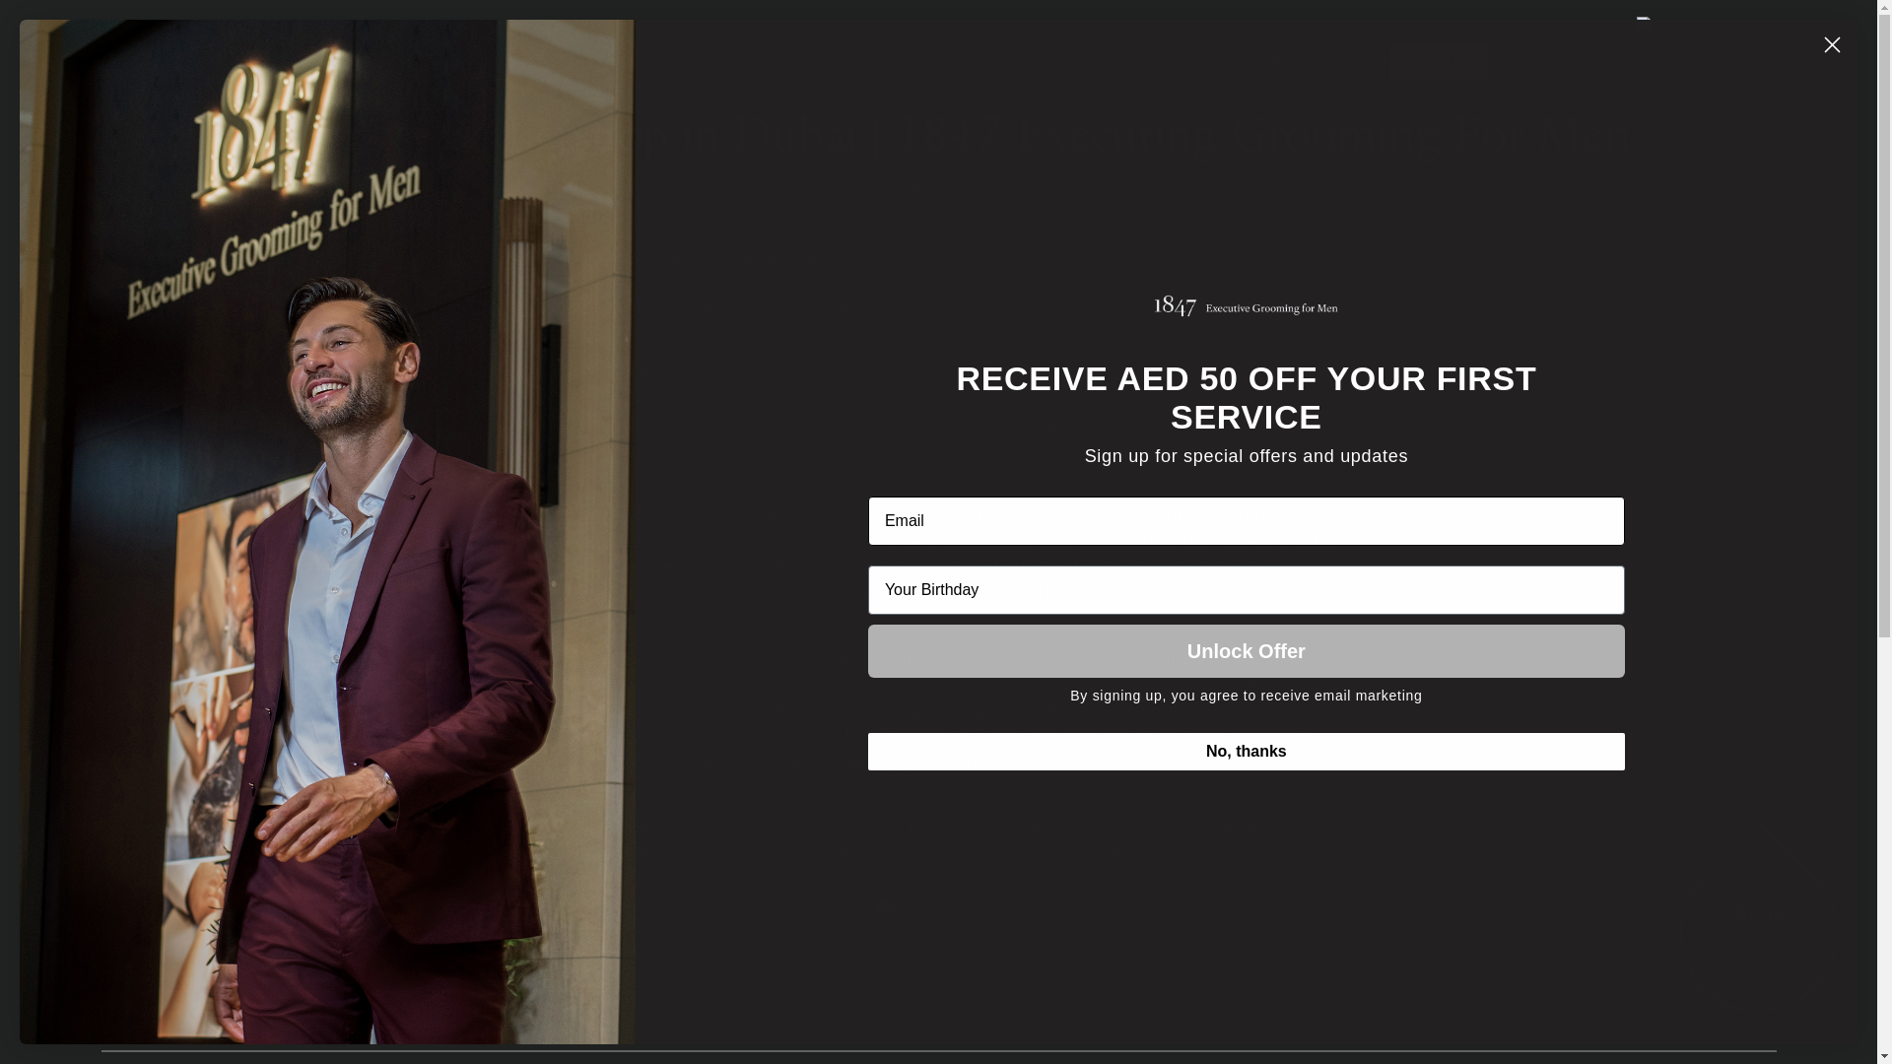 This screenshot has height=1064, width=1892. Describe the element at coordinates (1321, 61) in the screenshot. I see `Buy Products` at that location.